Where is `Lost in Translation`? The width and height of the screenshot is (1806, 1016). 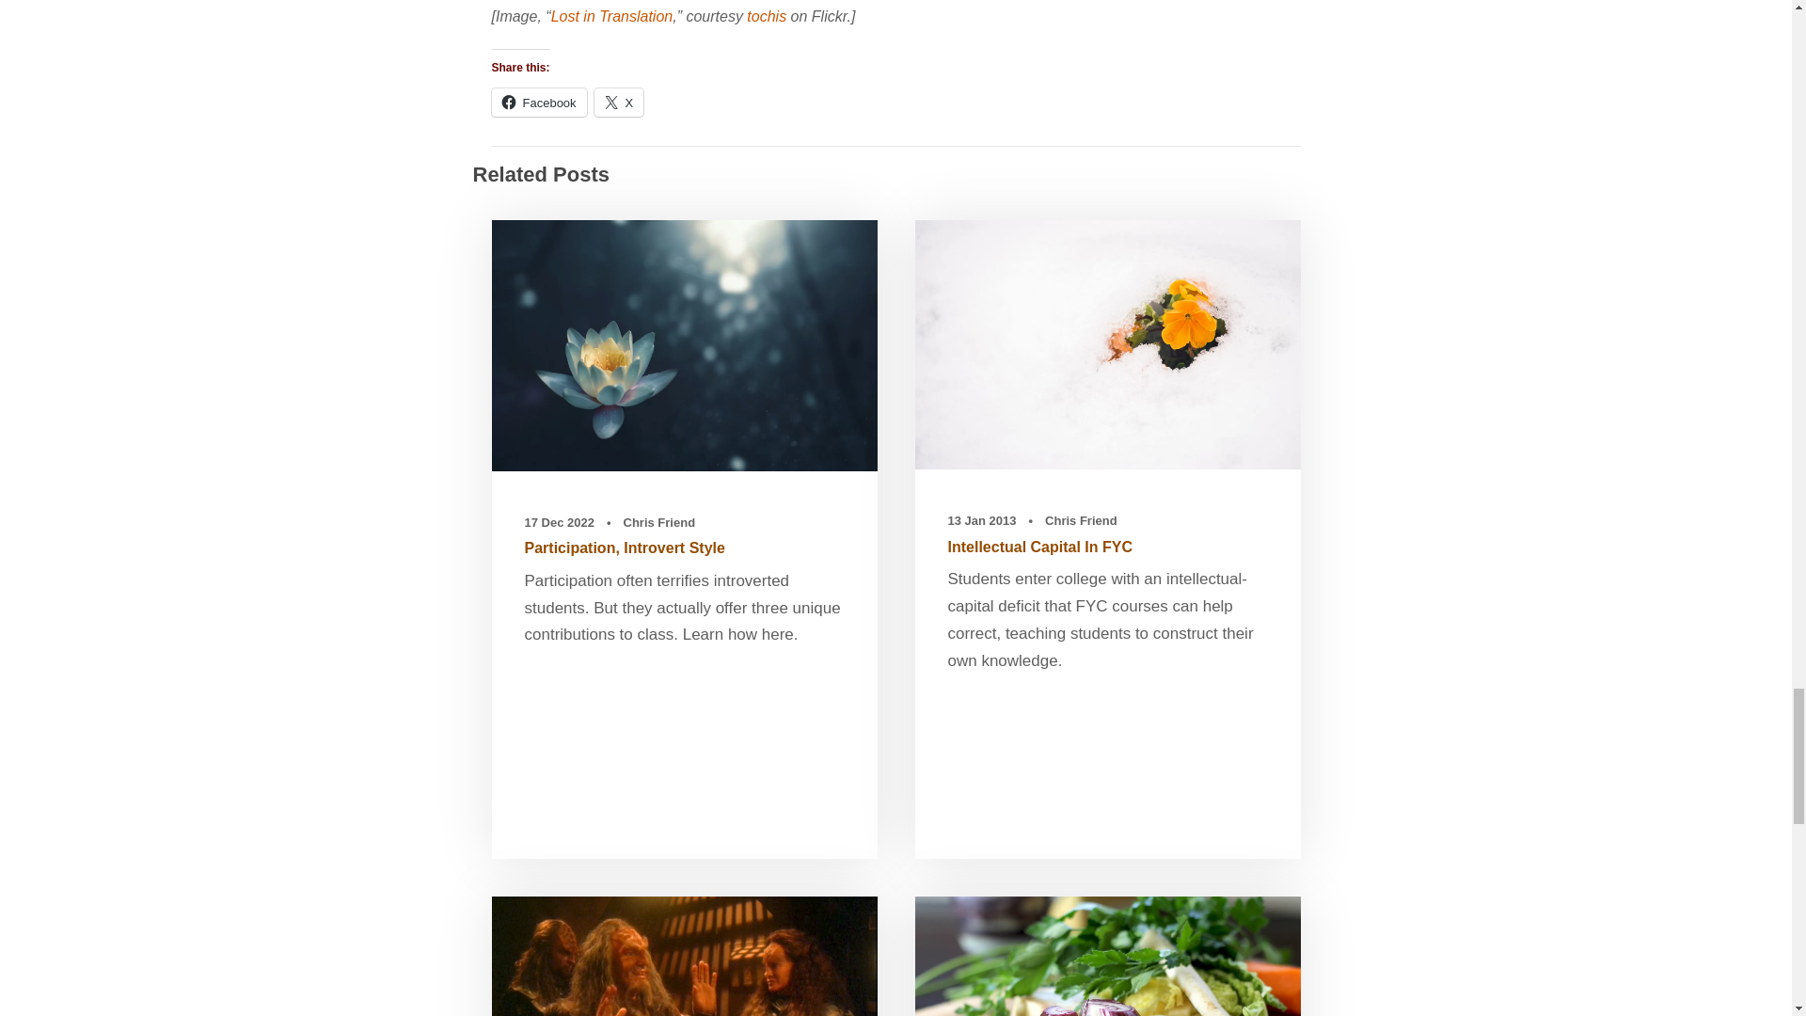 Lost in Translation is located at coordinates (611, 15).